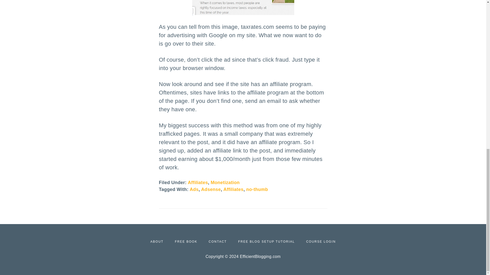 This screenshot has width=490, height=275. Describe the element at coordinates (157, 241) in the screenshot. I see `ABOUT` at that location.